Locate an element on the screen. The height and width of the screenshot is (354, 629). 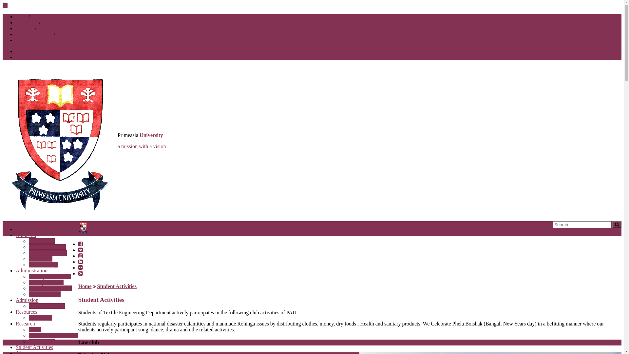
Laboratory is located at coordinates (28, 22).